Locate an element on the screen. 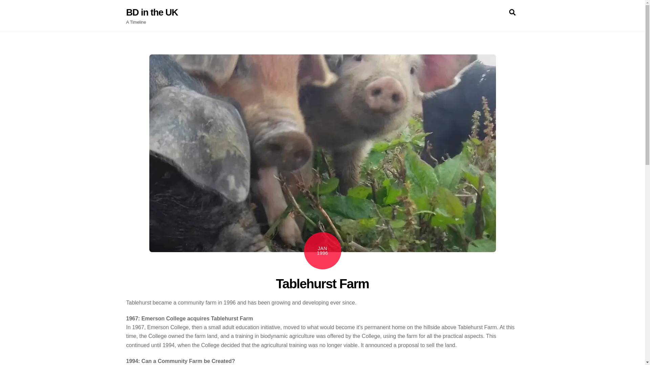  Search is located at coordinates (322, 12).